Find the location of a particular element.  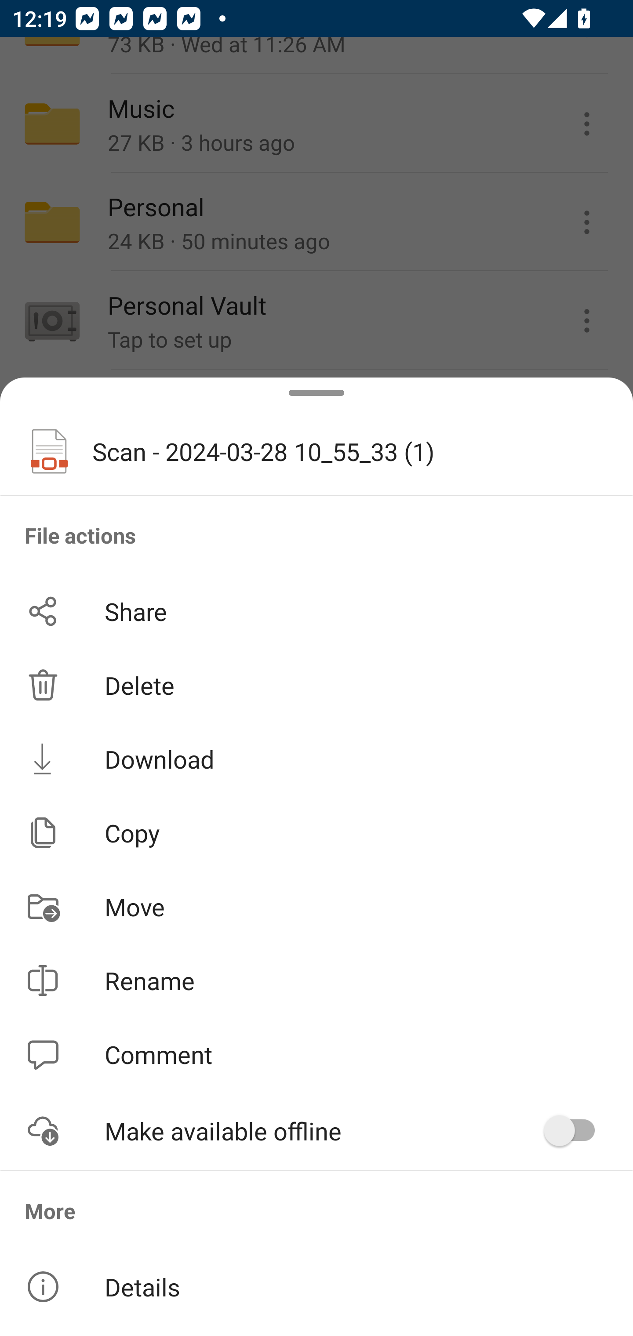

Copy button Copy is located at coordinates (316, 833).